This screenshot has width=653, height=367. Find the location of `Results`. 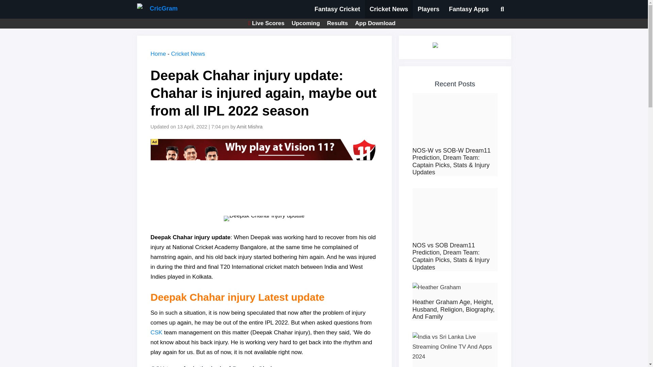

Results is located at coordinates (337, 23).